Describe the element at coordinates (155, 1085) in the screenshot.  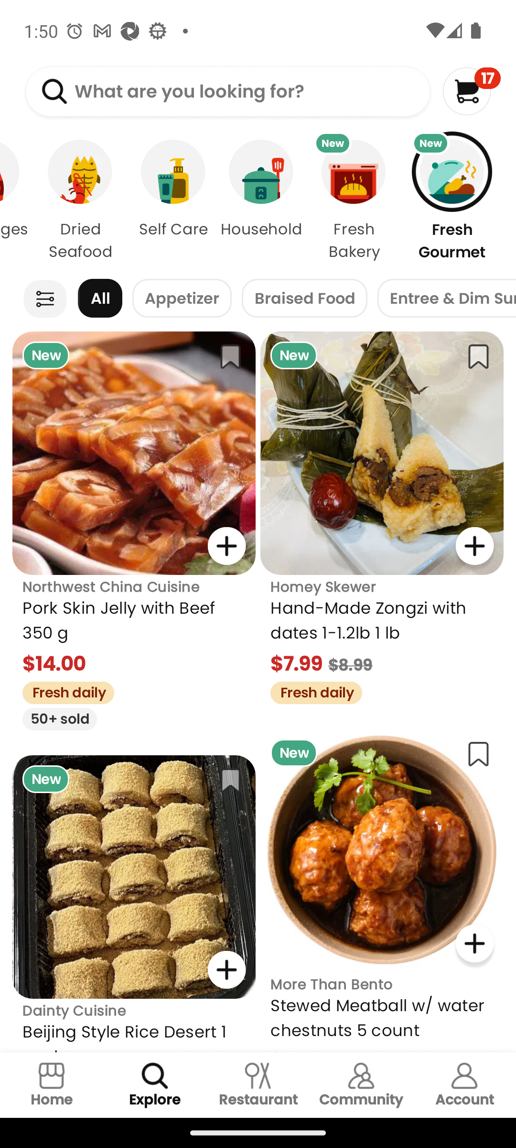
I see `Explore` at that location.